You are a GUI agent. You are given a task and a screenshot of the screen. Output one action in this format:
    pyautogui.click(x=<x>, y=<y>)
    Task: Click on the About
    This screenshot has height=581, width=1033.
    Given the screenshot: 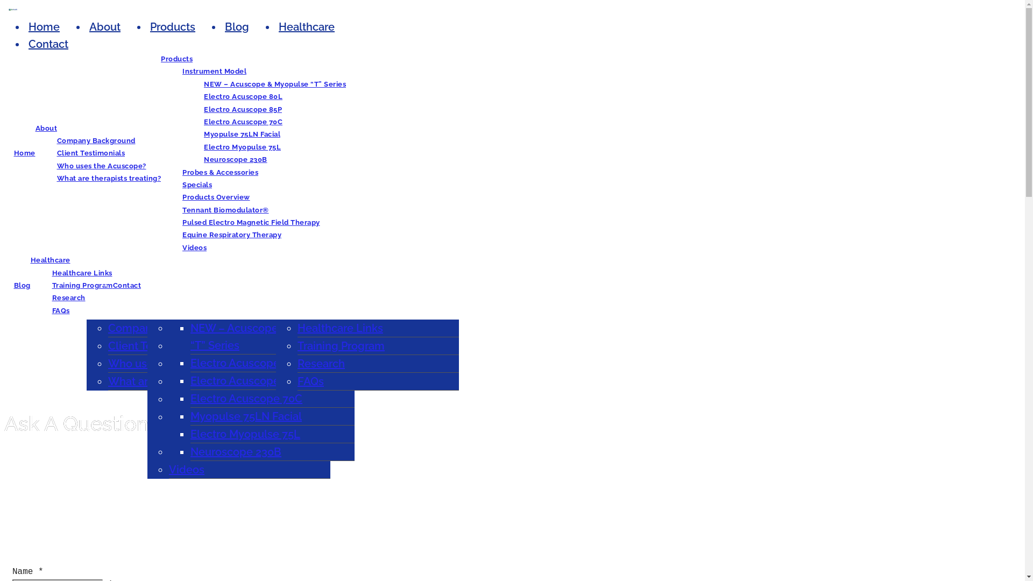 What is the action you would take?
    pyautogui.click(x=105, y=27)
    